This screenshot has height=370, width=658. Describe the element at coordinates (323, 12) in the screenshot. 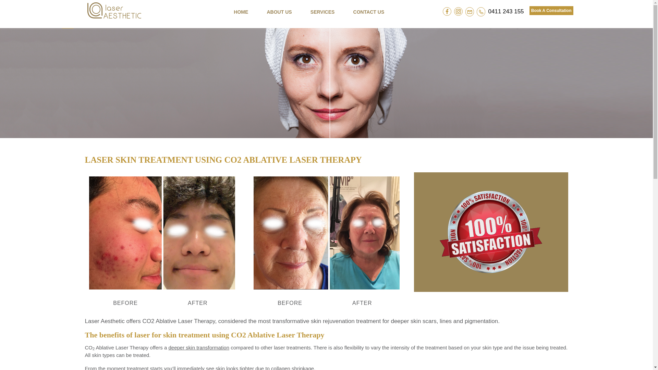

I see `SERVICES` at that location.